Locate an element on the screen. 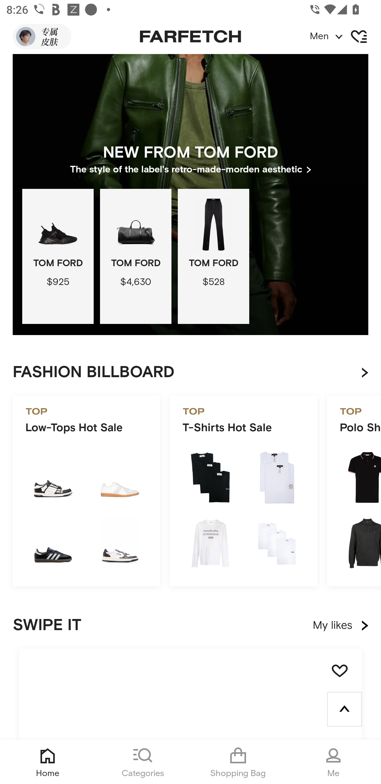 The image size is (381, 784). SWIPE IT My likes is located at coordinates (190, 626).